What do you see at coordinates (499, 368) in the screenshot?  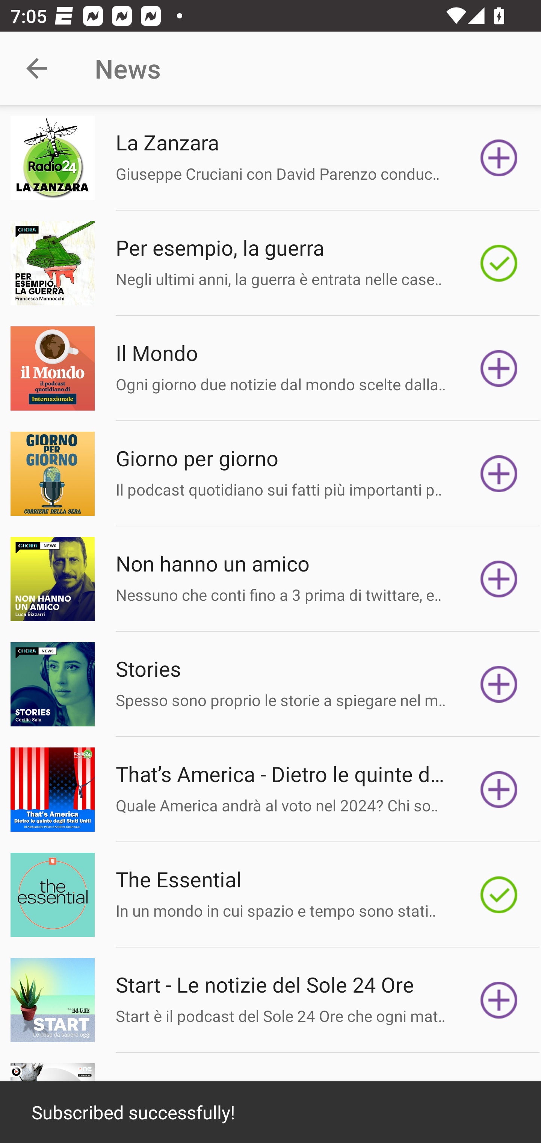 I see `Subscribe` at bounding box center [499, 368].